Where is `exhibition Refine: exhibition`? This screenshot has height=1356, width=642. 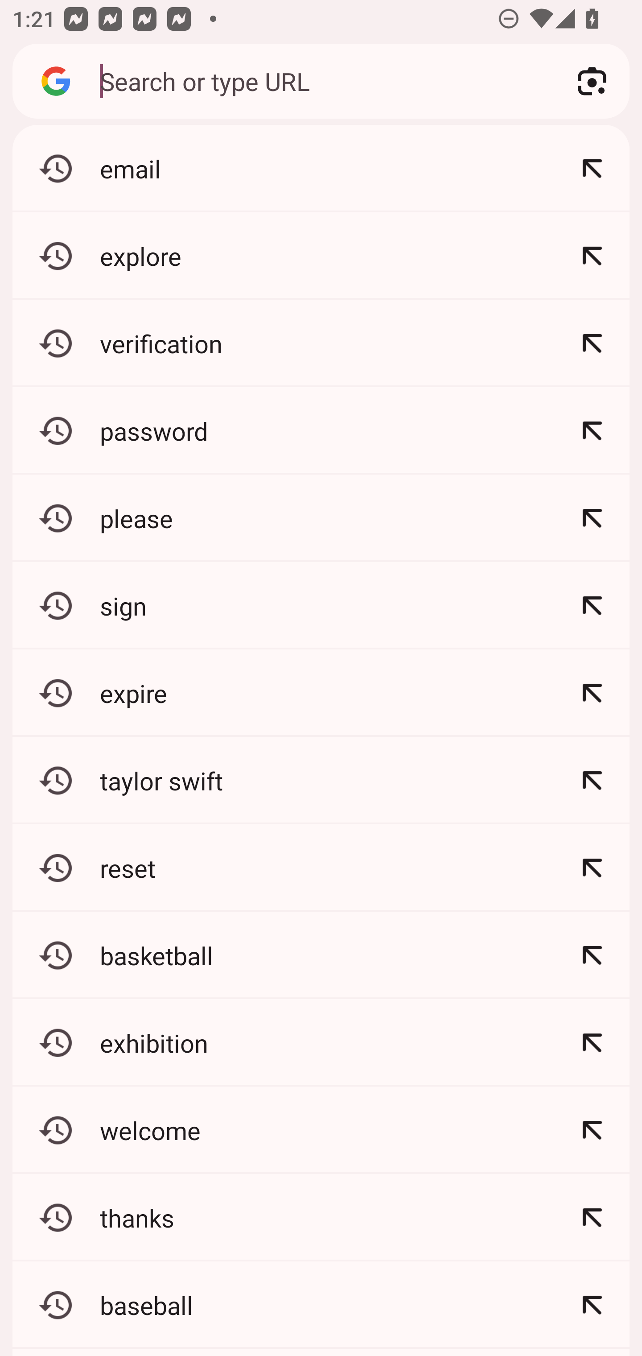
exhibition Refine: exhibition is located at coordinates (321, 1043).